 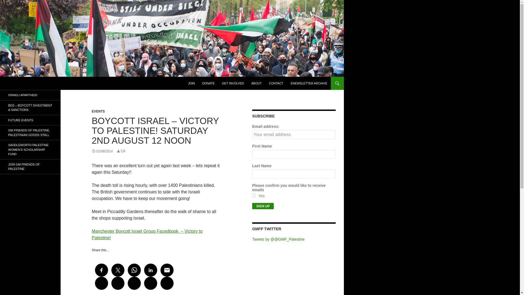 What do you see at coordinates (98, 111) in the screenshot?
I see `EVENTS` at bounding box center [98, 111].